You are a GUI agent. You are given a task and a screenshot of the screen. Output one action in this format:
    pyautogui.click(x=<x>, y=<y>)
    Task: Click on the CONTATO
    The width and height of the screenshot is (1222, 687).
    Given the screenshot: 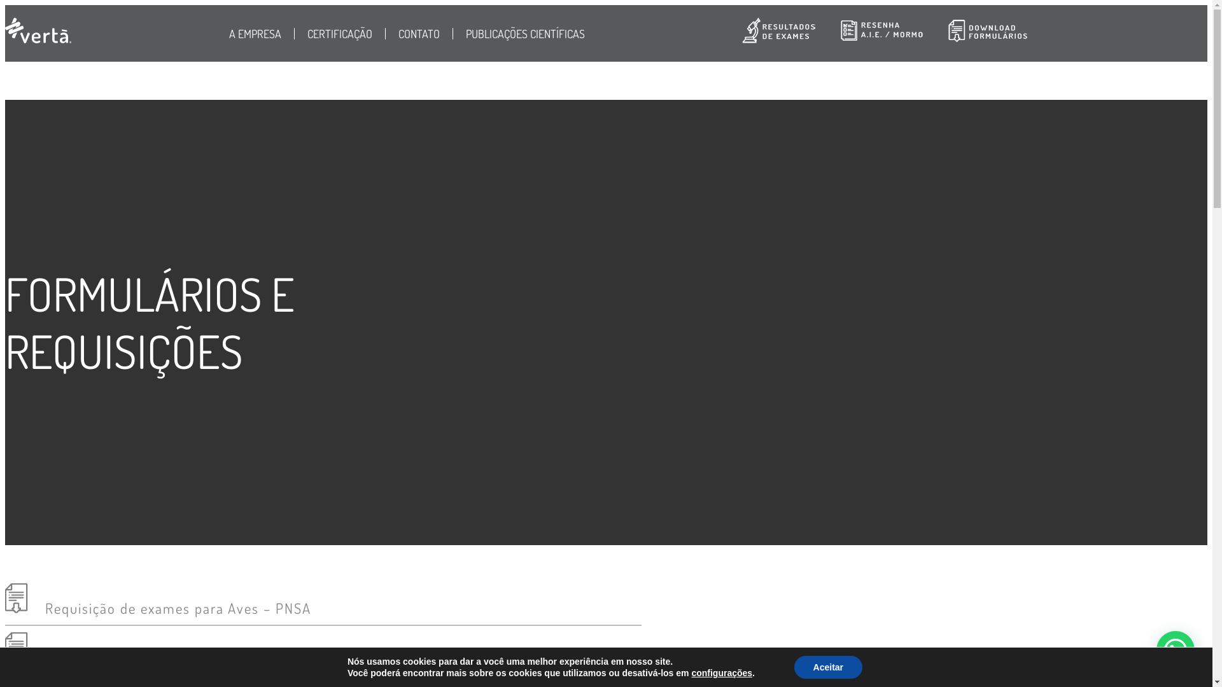 What is the action you would take?
    pyautogui.click(x=419, y=34)
    